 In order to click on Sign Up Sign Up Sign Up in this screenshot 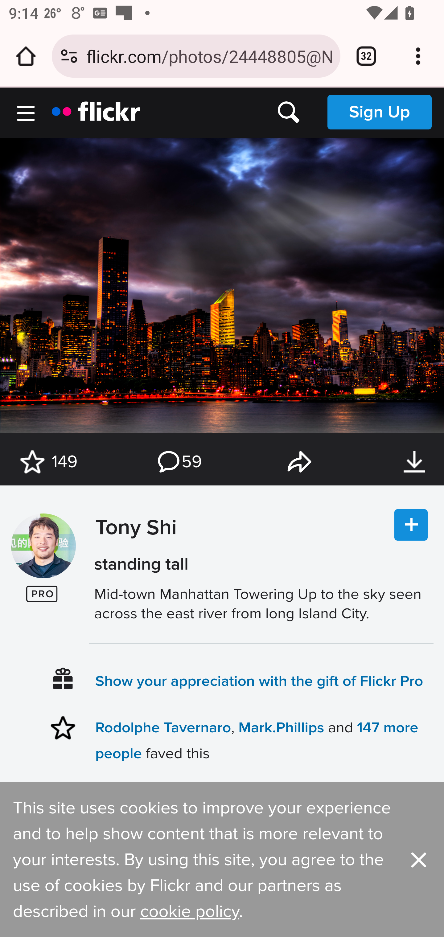, I will do `click(379, 112)`.